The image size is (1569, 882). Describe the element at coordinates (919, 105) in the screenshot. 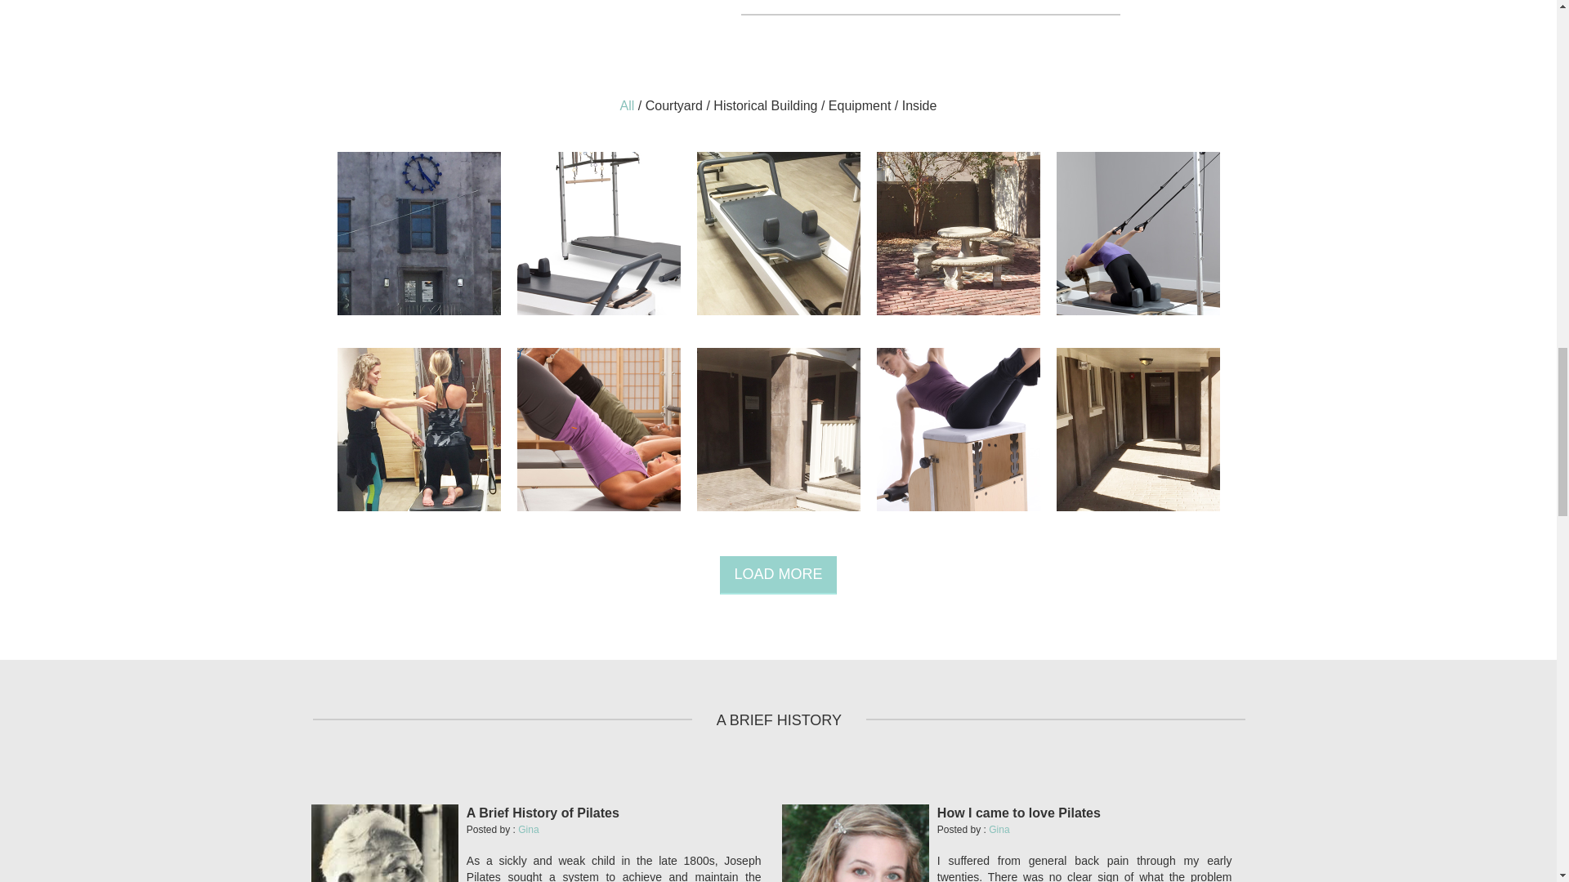

I see `Inside` at that location.